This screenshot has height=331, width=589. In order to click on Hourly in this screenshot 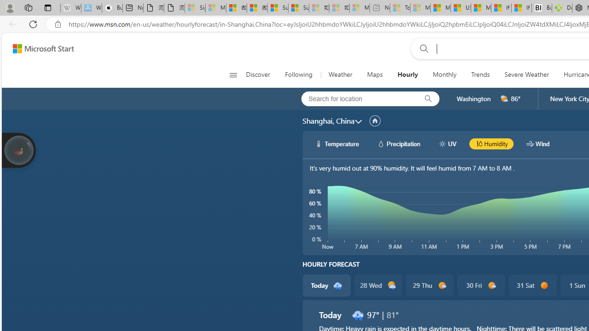, I will do `click(408, 74)`.